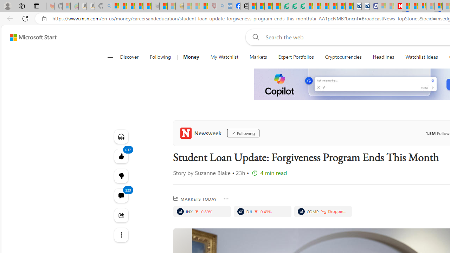 The image size is (450, 253). What do you see at coordinates (268, 6) in the screenshot?
I see `World - MSN` at bounding box center [268, 6].